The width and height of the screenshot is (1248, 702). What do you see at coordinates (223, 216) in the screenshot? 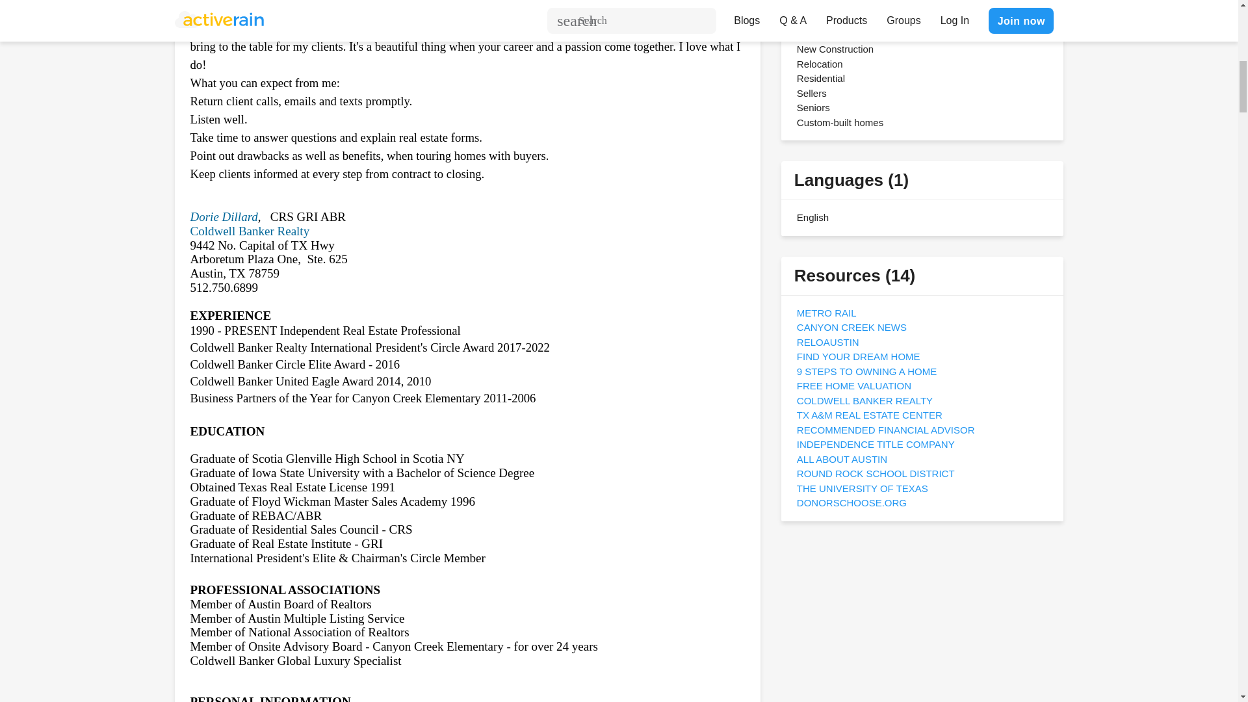
I see `Dorie Dillard` at bounding box center [223, 216].